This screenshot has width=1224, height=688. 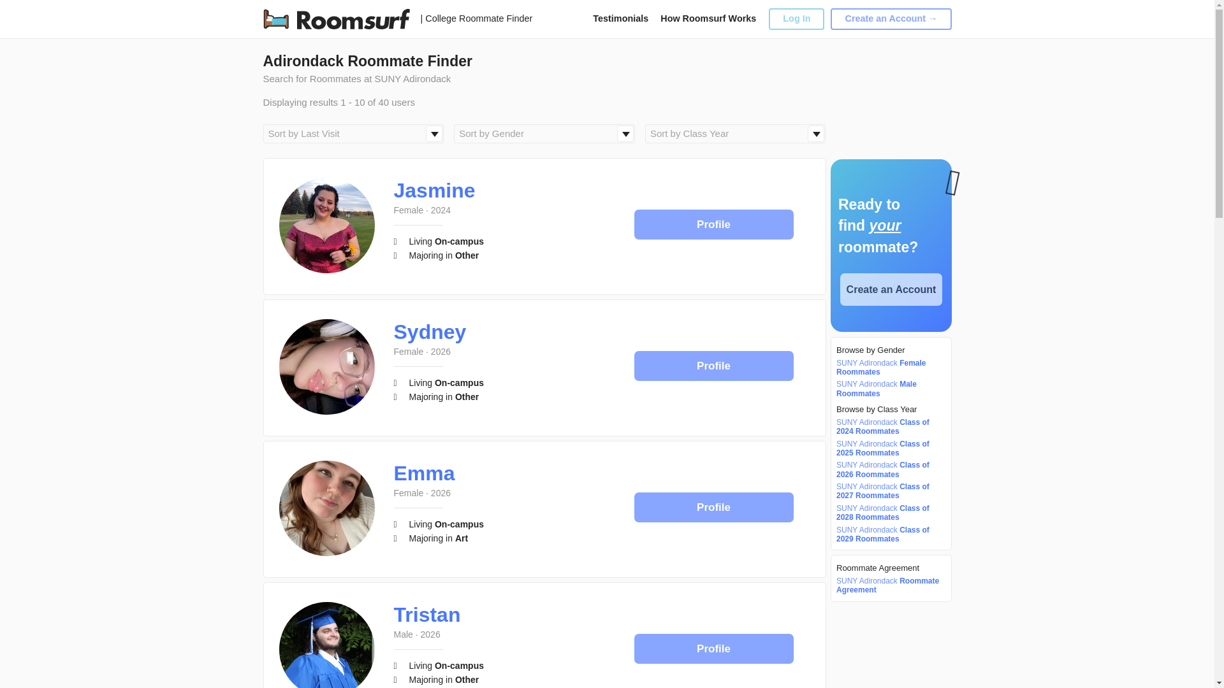 What do you see at coordinates (435, 190) in the screenshot?
I see `Jasmine` at bounding box center [435, 190].